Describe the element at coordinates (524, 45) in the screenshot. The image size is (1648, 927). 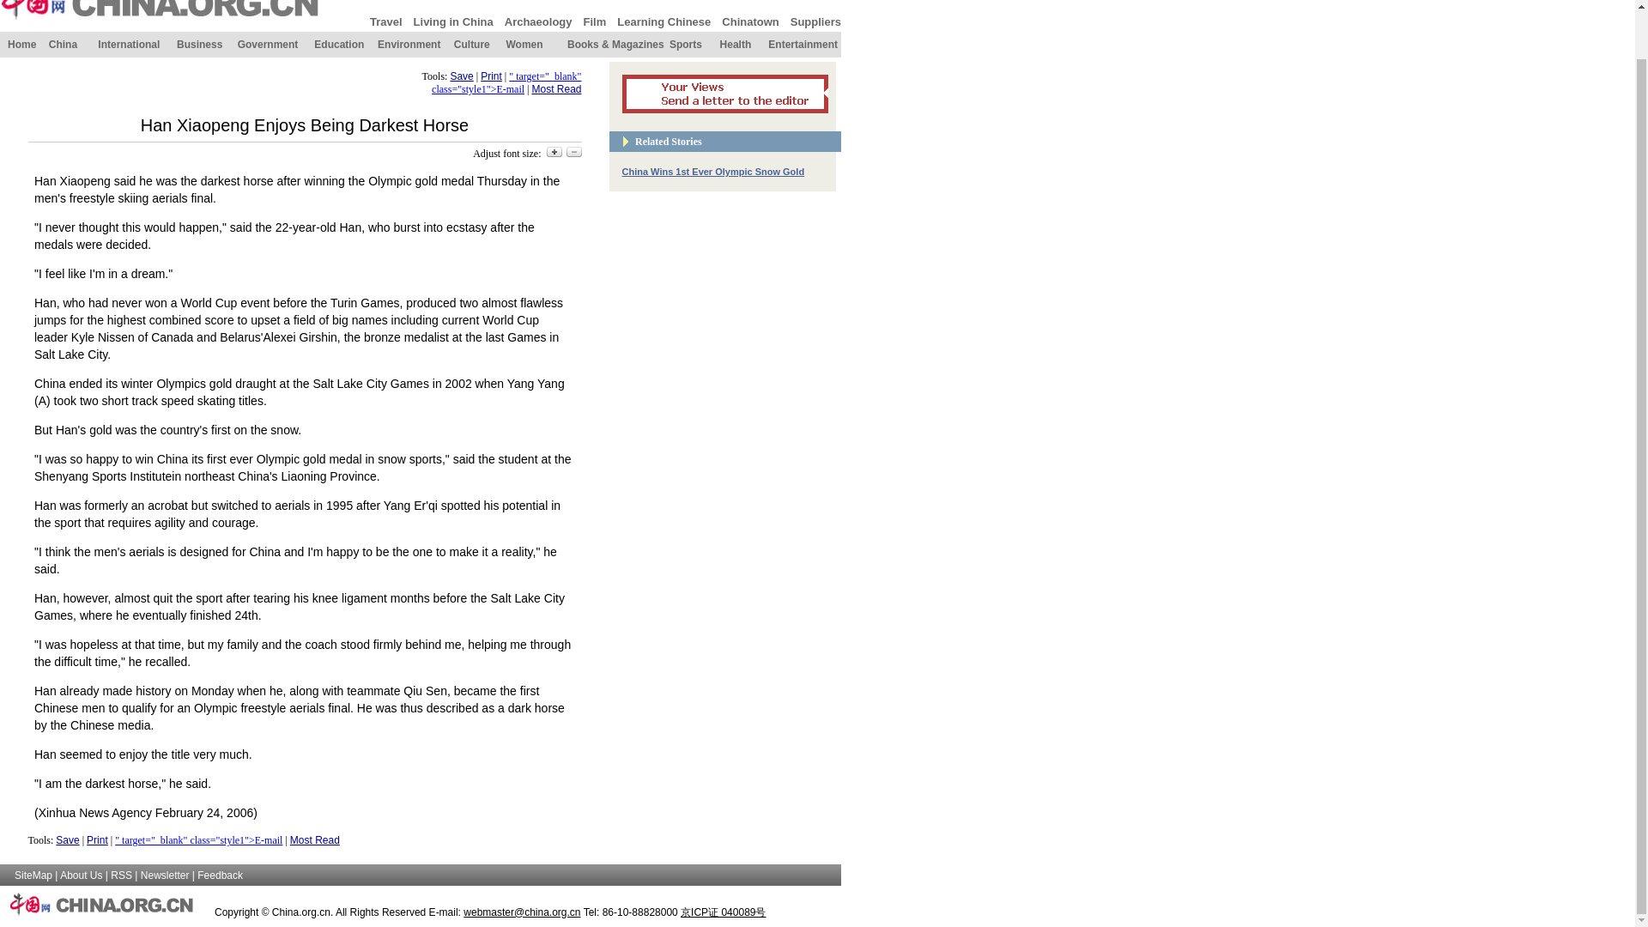
I see `Women` at that location.